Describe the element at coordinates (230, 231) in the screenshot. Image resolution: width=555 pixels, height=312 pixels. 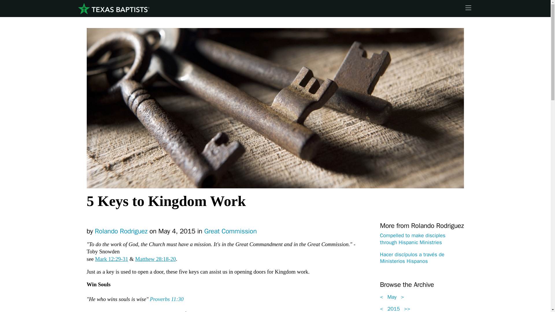
I see `Great Commission` at that location.